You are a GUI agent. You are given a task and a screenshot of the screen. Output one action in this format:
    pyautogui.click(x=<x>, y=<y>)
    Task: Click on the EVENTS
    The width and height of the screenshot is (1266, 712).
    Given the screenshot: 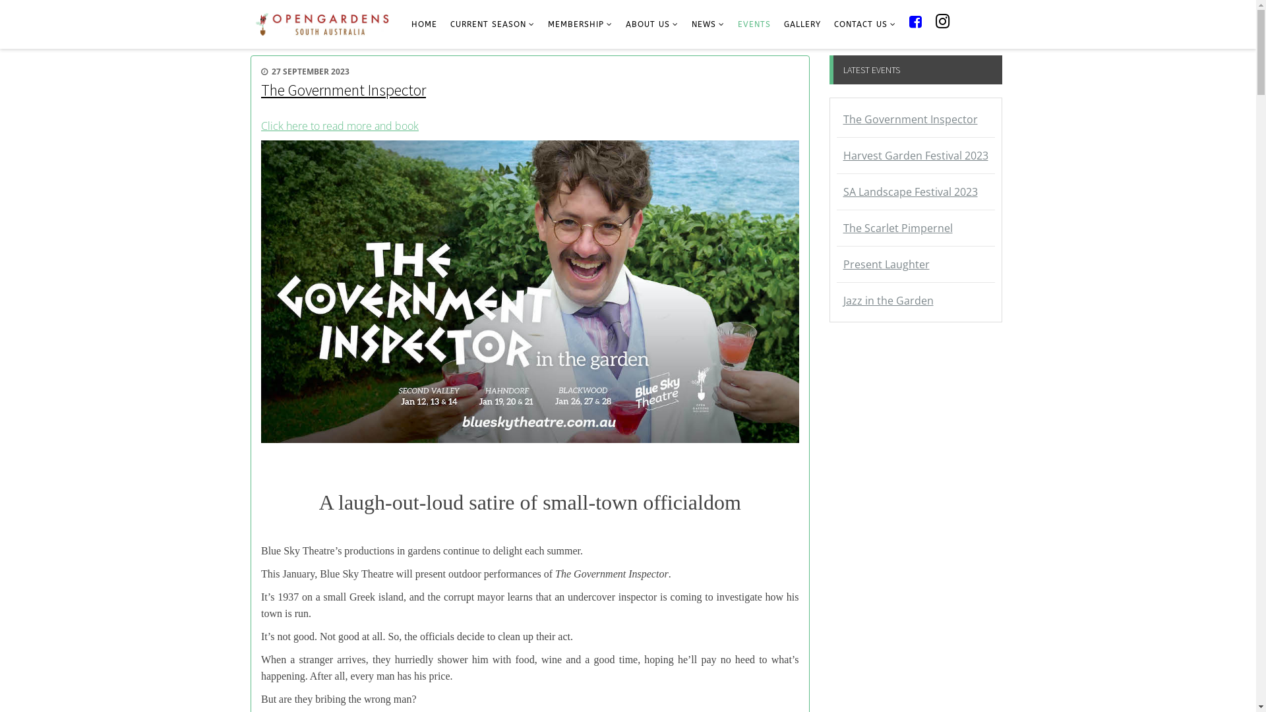 What is the action you would take?
    pyautogui.click(x=754, y=25)
    